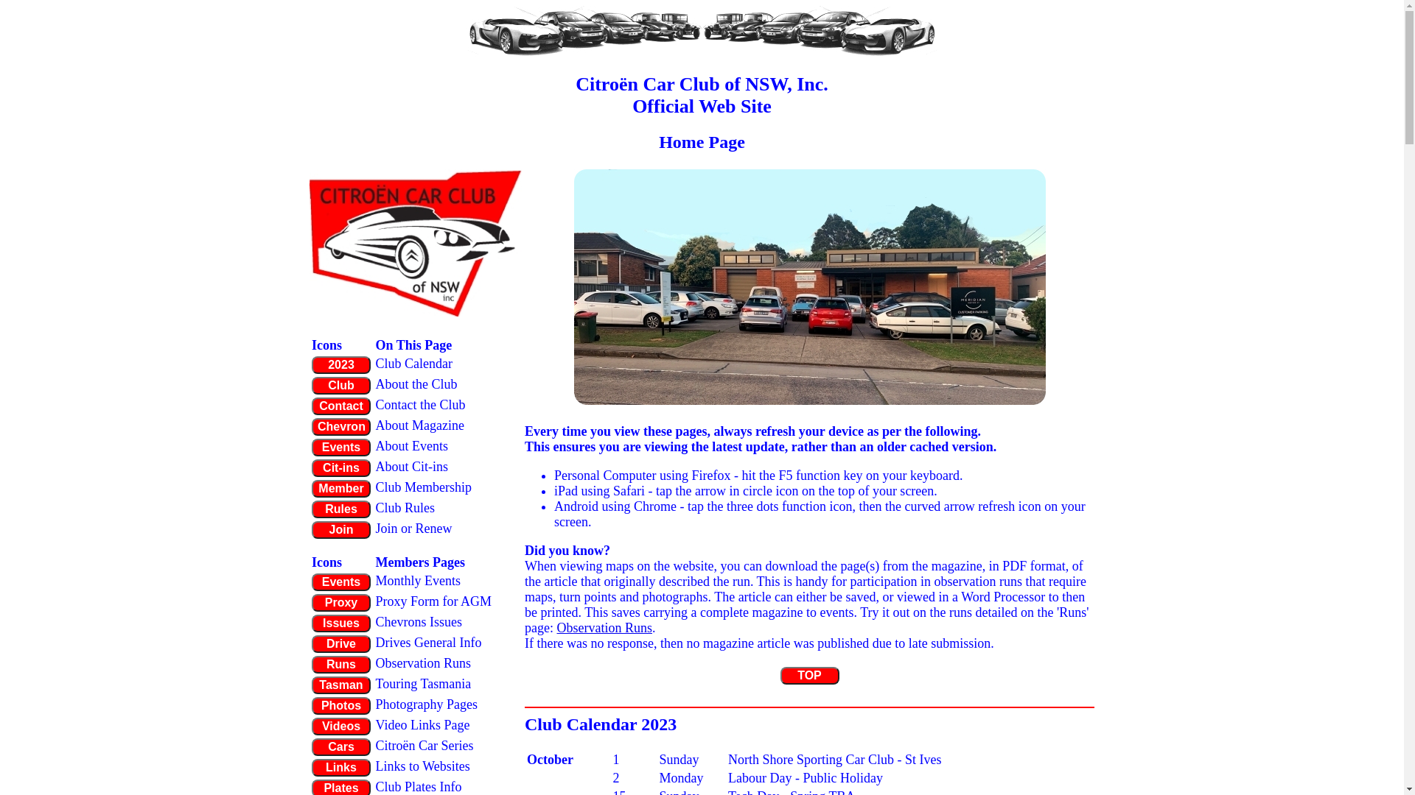 This screenshot has height=795, width=1415. I want to click on Events, so click(341, 582).